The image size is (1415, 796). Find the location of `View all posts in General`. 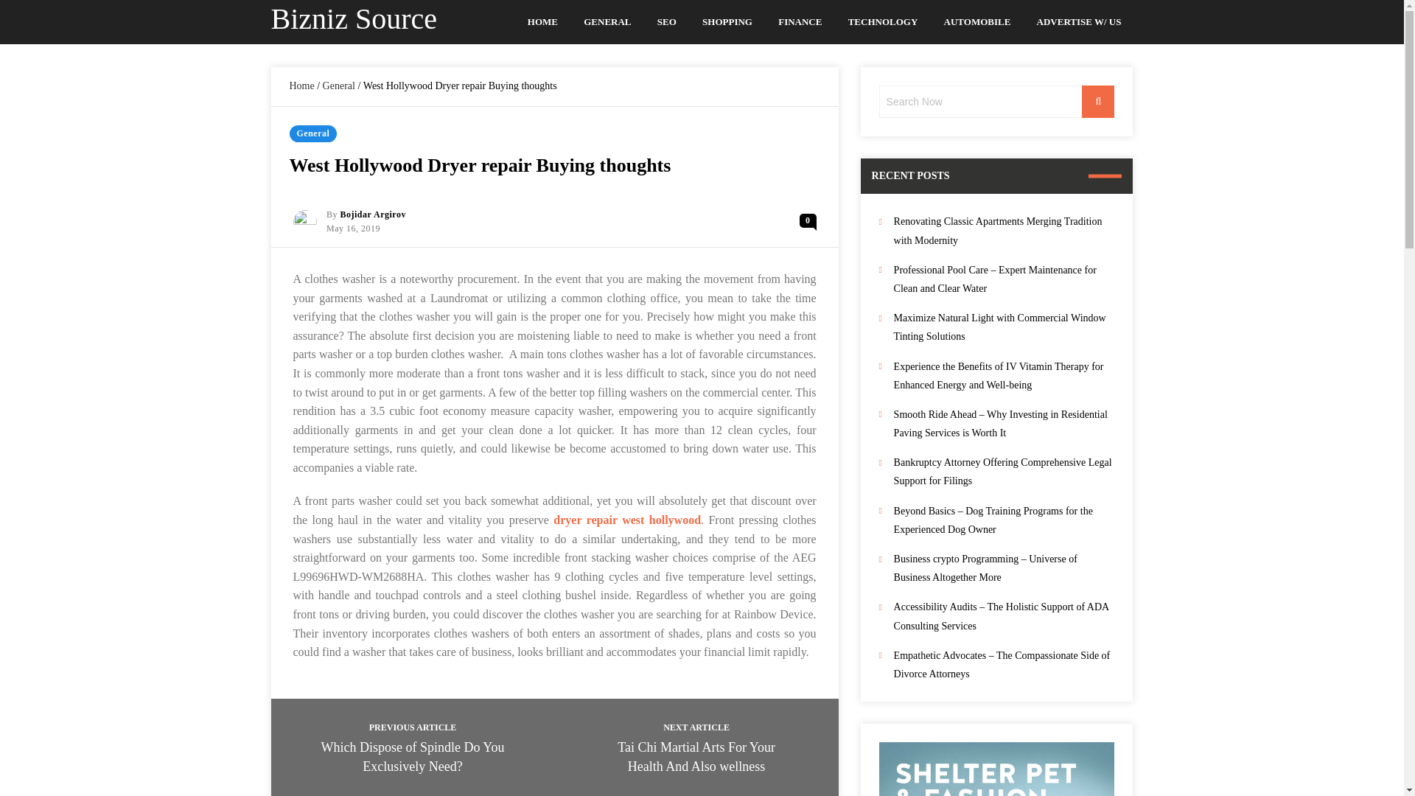

View all posts in General is located at coordinates (312, 133).